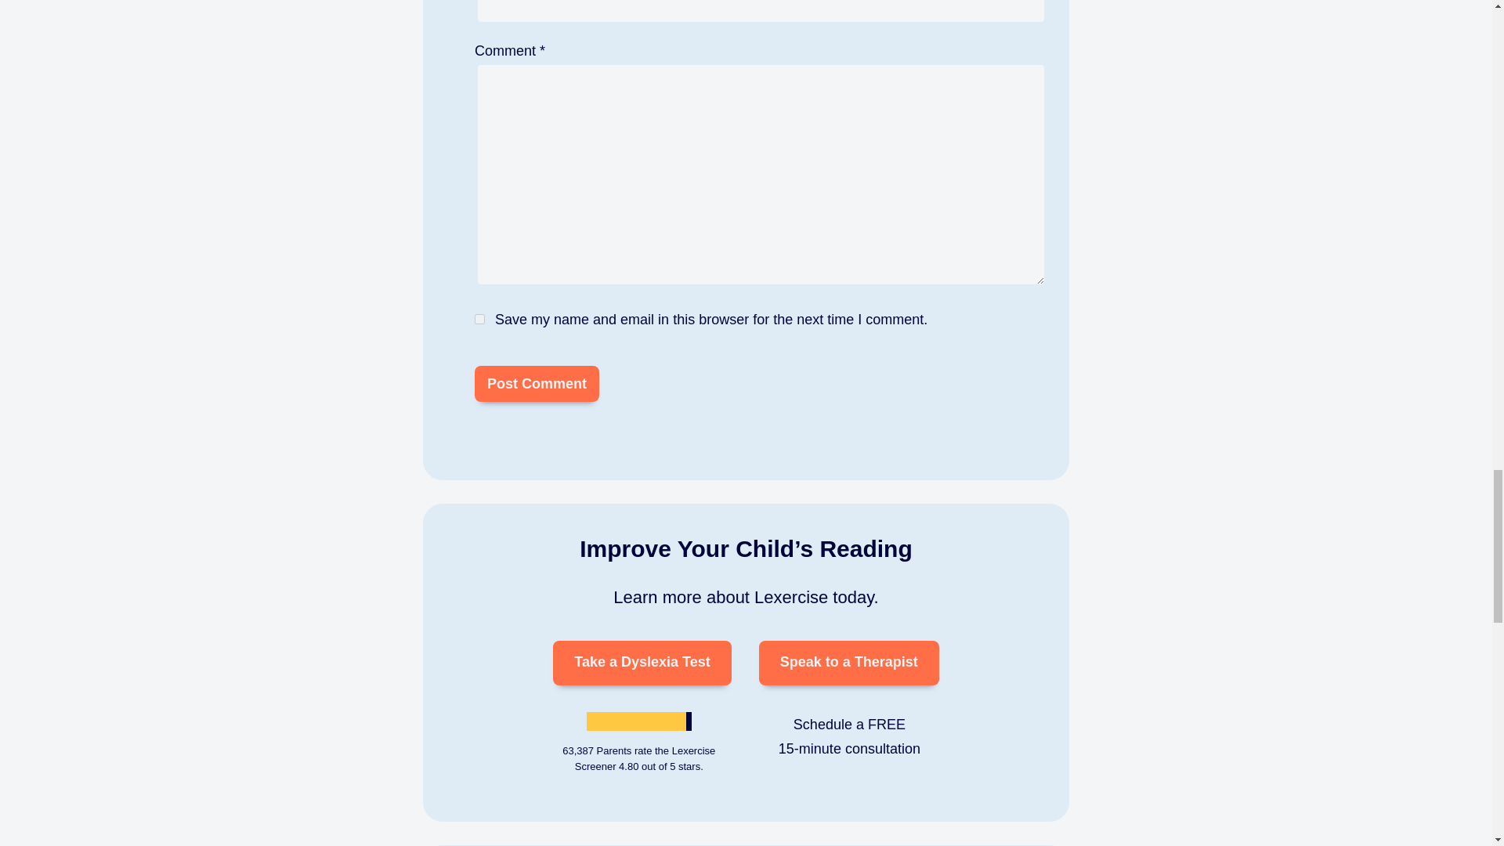 Image resolution: width=1504 pixels, height=846 pixels. I want to click on yes, so click(479, 318).